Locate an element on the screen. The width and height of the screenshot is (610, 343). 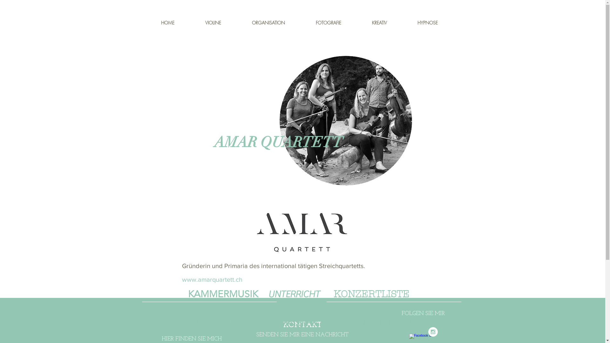
KAMMERMUSIK     is located at coordinates (228, 295).